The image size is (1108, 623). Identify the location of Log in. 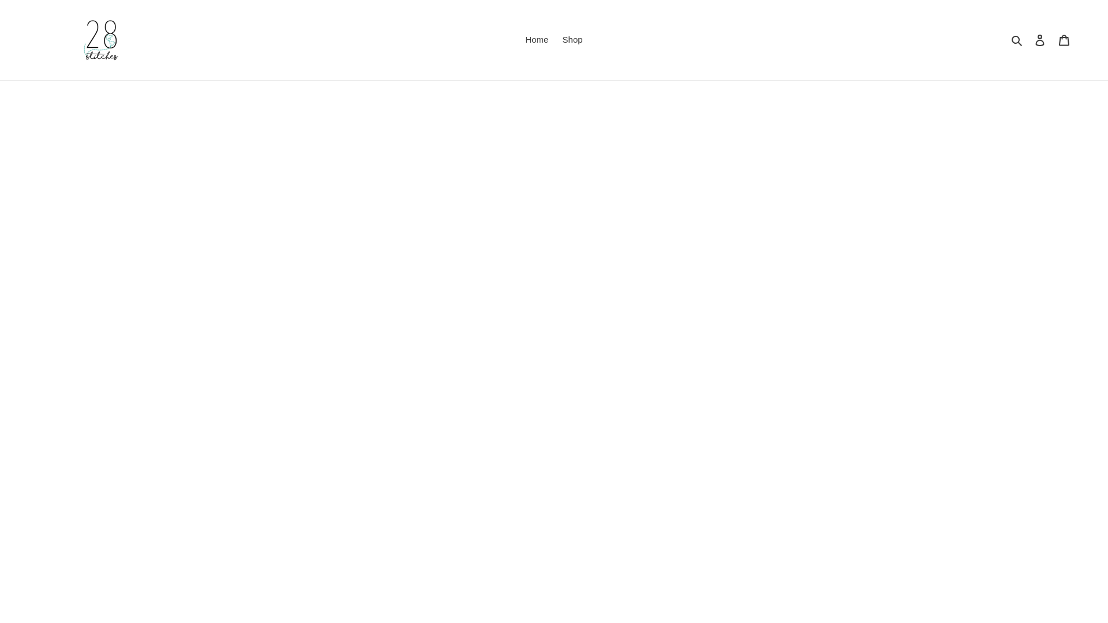
(1040, 40).